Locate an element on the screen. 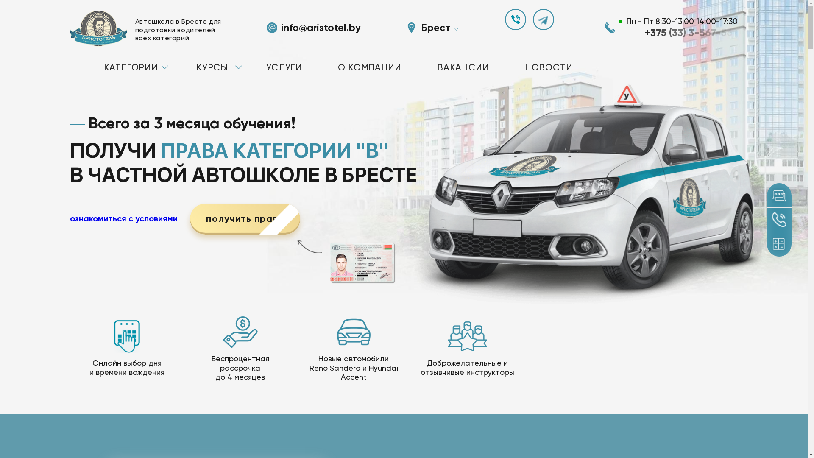  info@aristotel.by is located at coordinates (321, 28).